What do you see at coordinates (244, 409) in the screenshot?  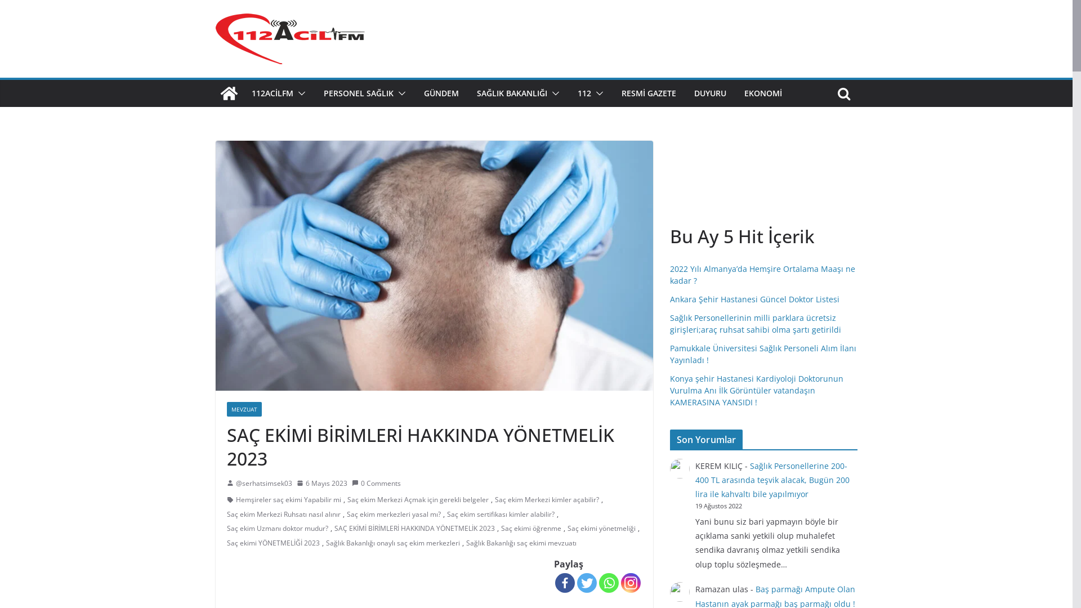 I see `MEVZUAT` at bounding box center [244, 409].